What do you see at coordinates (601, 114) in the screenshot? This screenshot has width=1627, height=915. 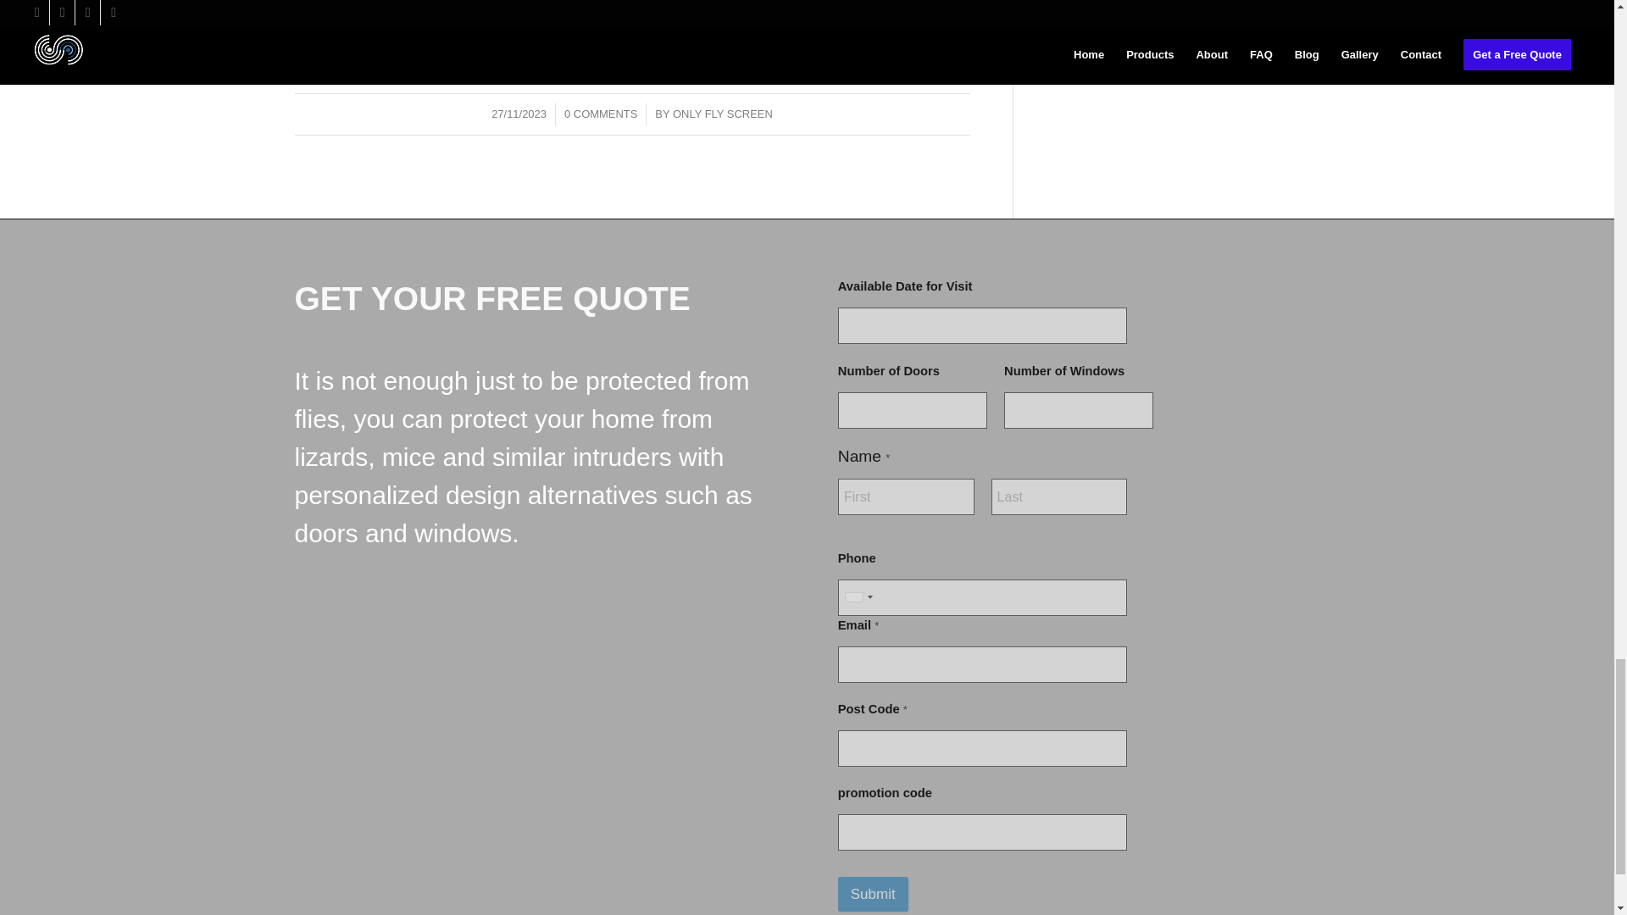 I see `0 COMMENTS` at bounding box center [601, 114].